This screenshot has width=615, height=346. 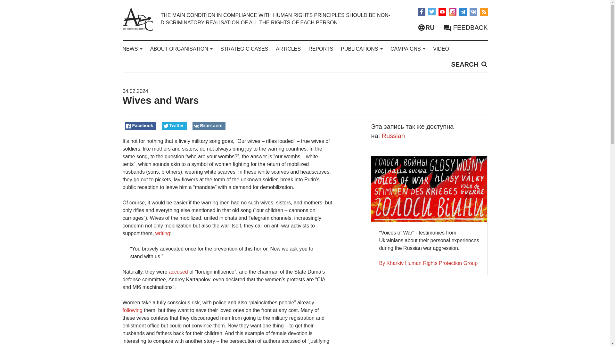 I want to click on CAMPAIGNS, so click(x=408, y=49).